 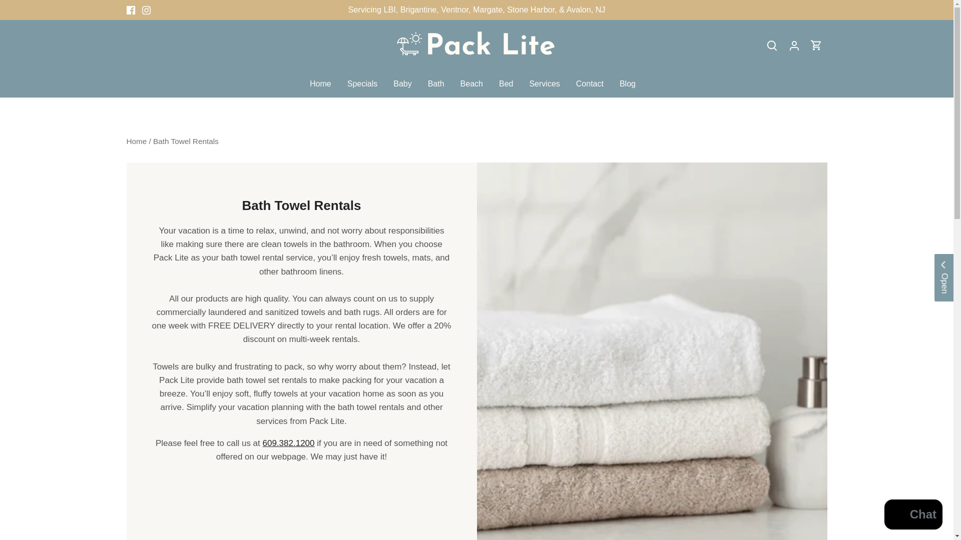 I want to click on Specials, so click(x=362, y=84).